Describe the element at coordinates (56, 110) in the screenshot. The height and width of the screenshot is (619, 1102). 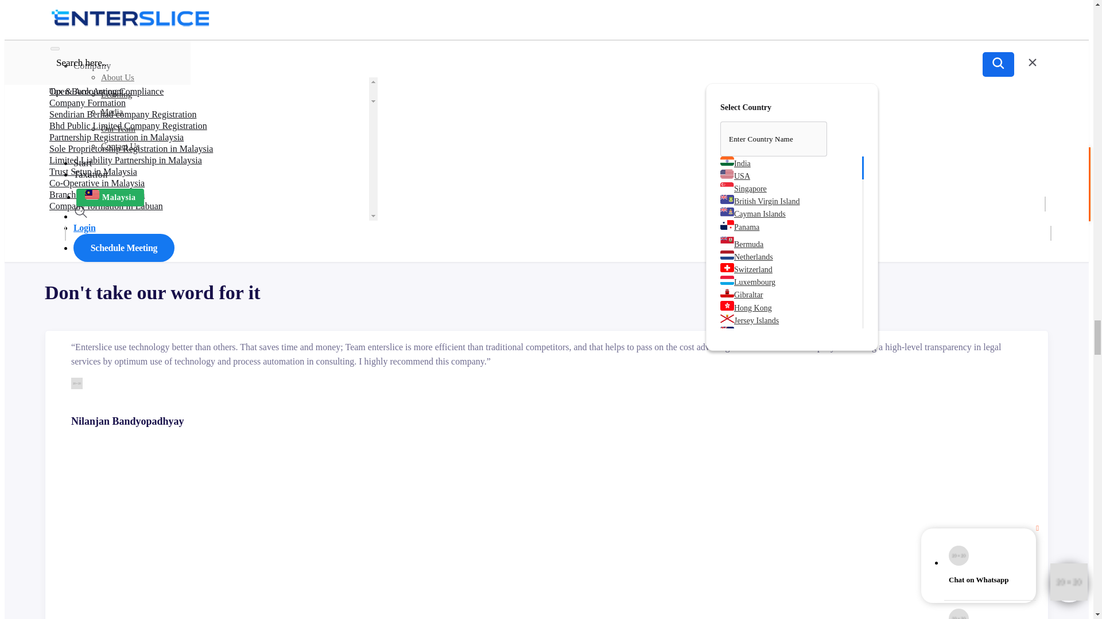
I see `davinta` at that location.